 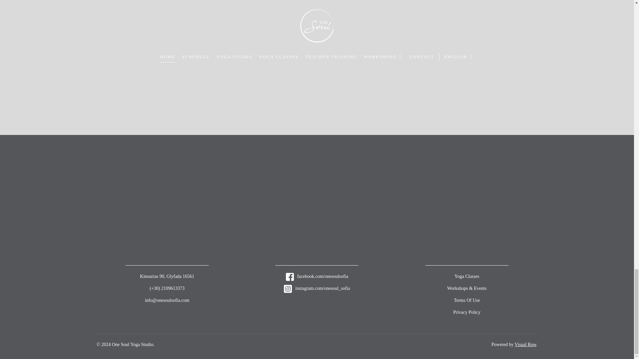 What do you see at coordinates (467, 277) in the screenshot?
I see `Yoga Classes` at bounding box center [467, 277].